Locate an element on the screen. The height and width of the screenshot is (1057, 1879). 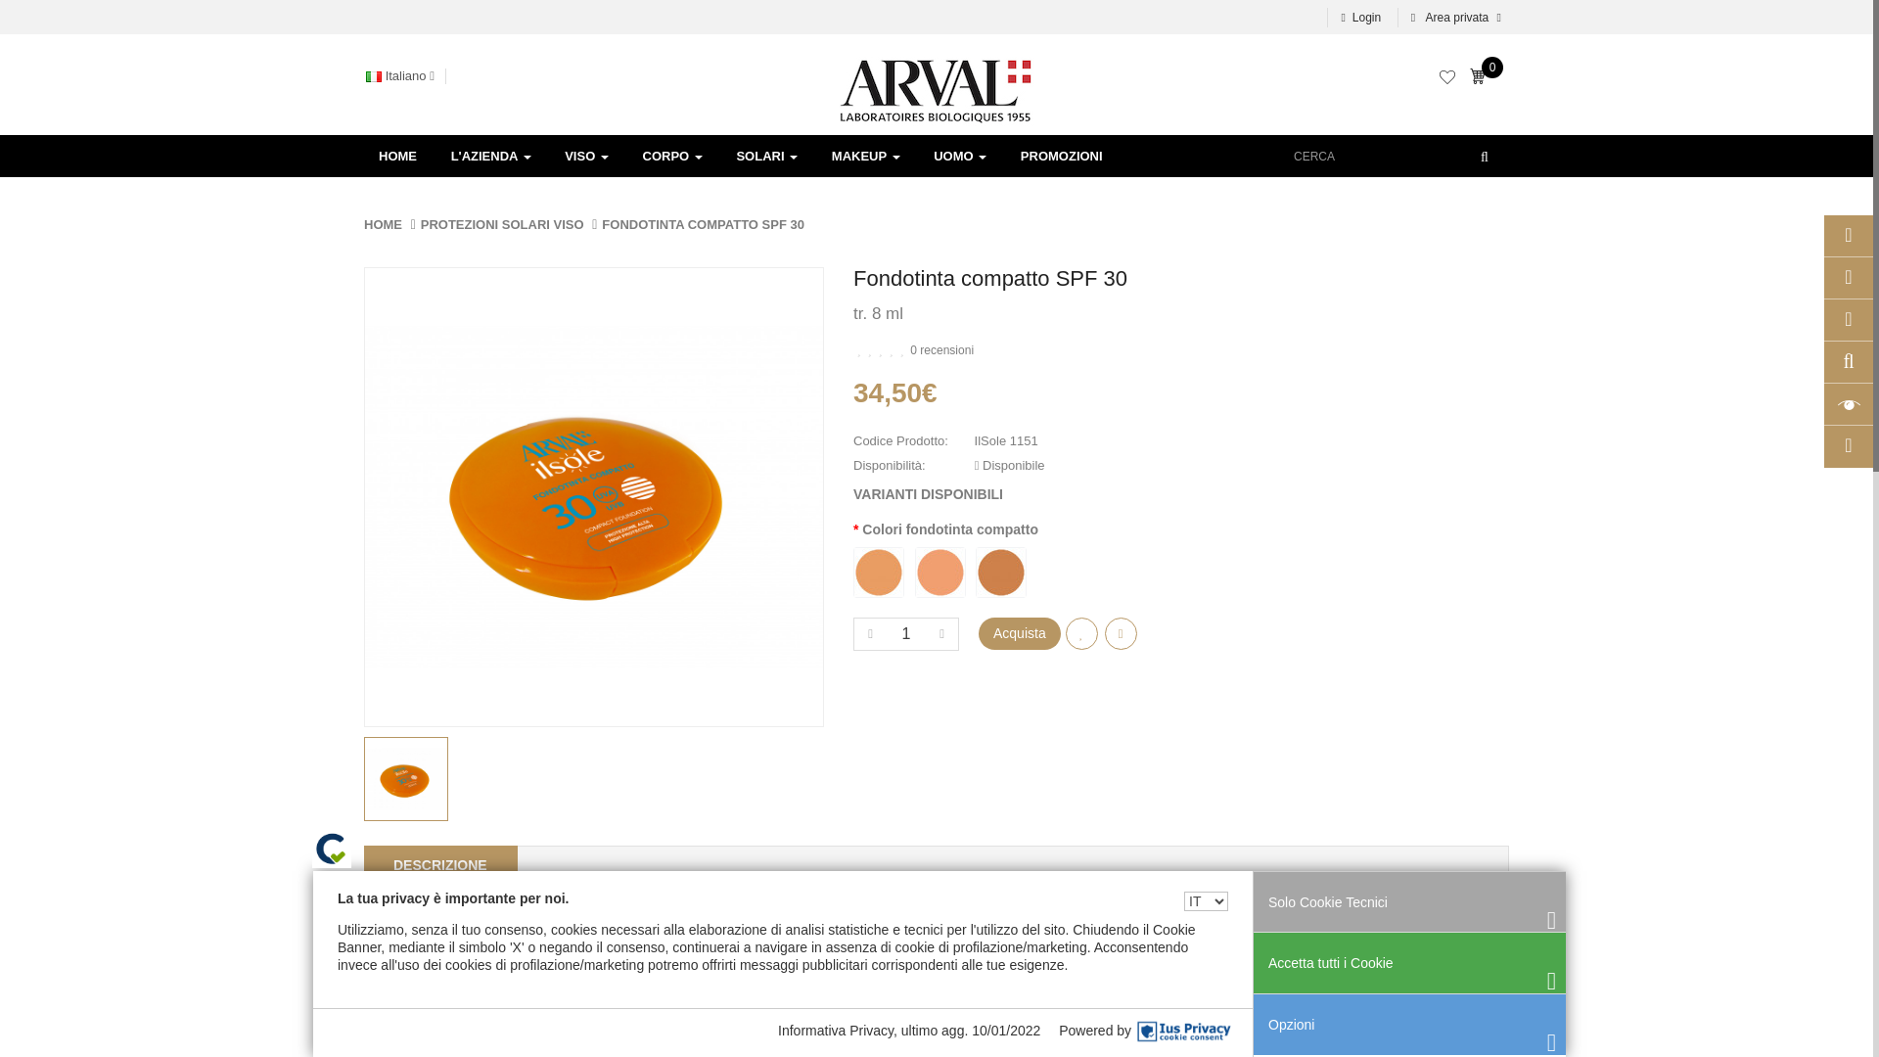
Area privata is located at coordinates (1452, 18).